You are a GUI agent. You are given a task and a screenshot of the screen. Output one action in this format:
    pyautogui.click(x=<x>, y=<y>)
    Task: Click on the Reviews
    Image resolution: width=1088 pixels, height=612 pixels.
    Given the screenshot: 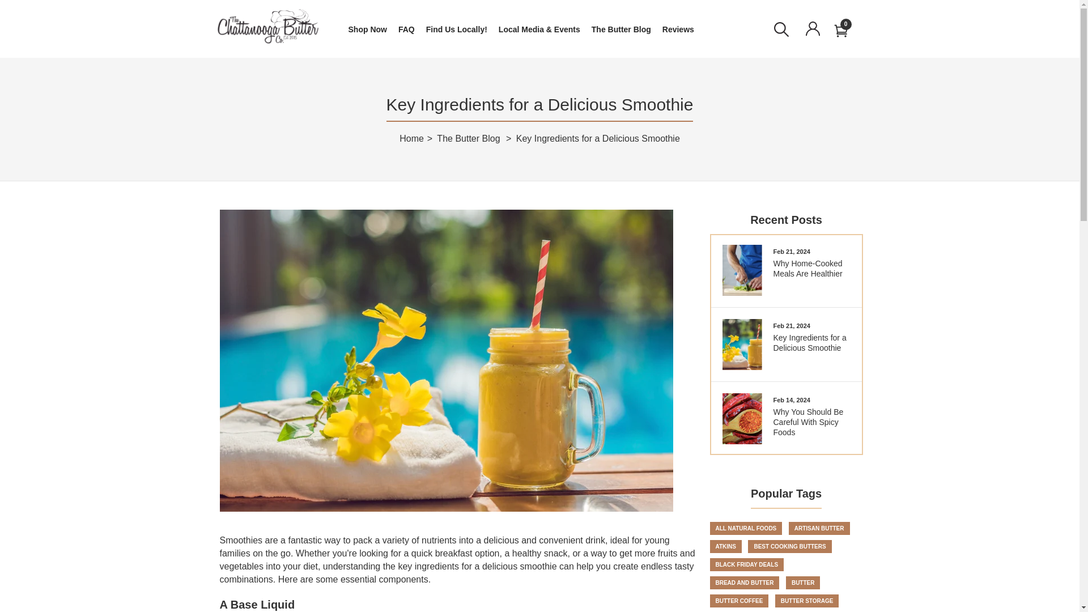 What is the action you would take?
    pyautogui.click(x=678, y=34)
    